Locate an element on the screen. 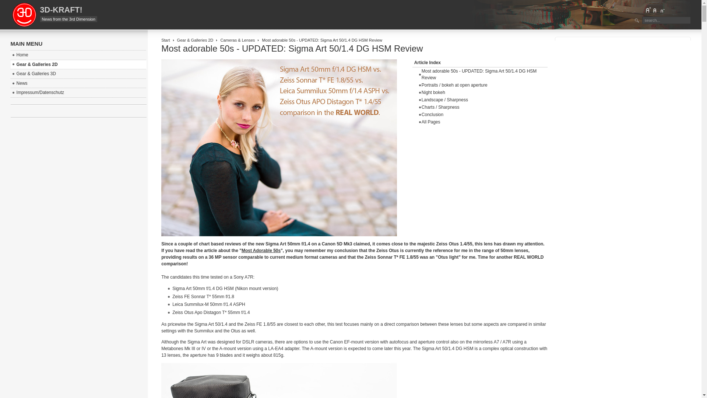 Image resolution: width=707 pixels, height=398 pixels. Conclusion is located at coordinates (432, 115).